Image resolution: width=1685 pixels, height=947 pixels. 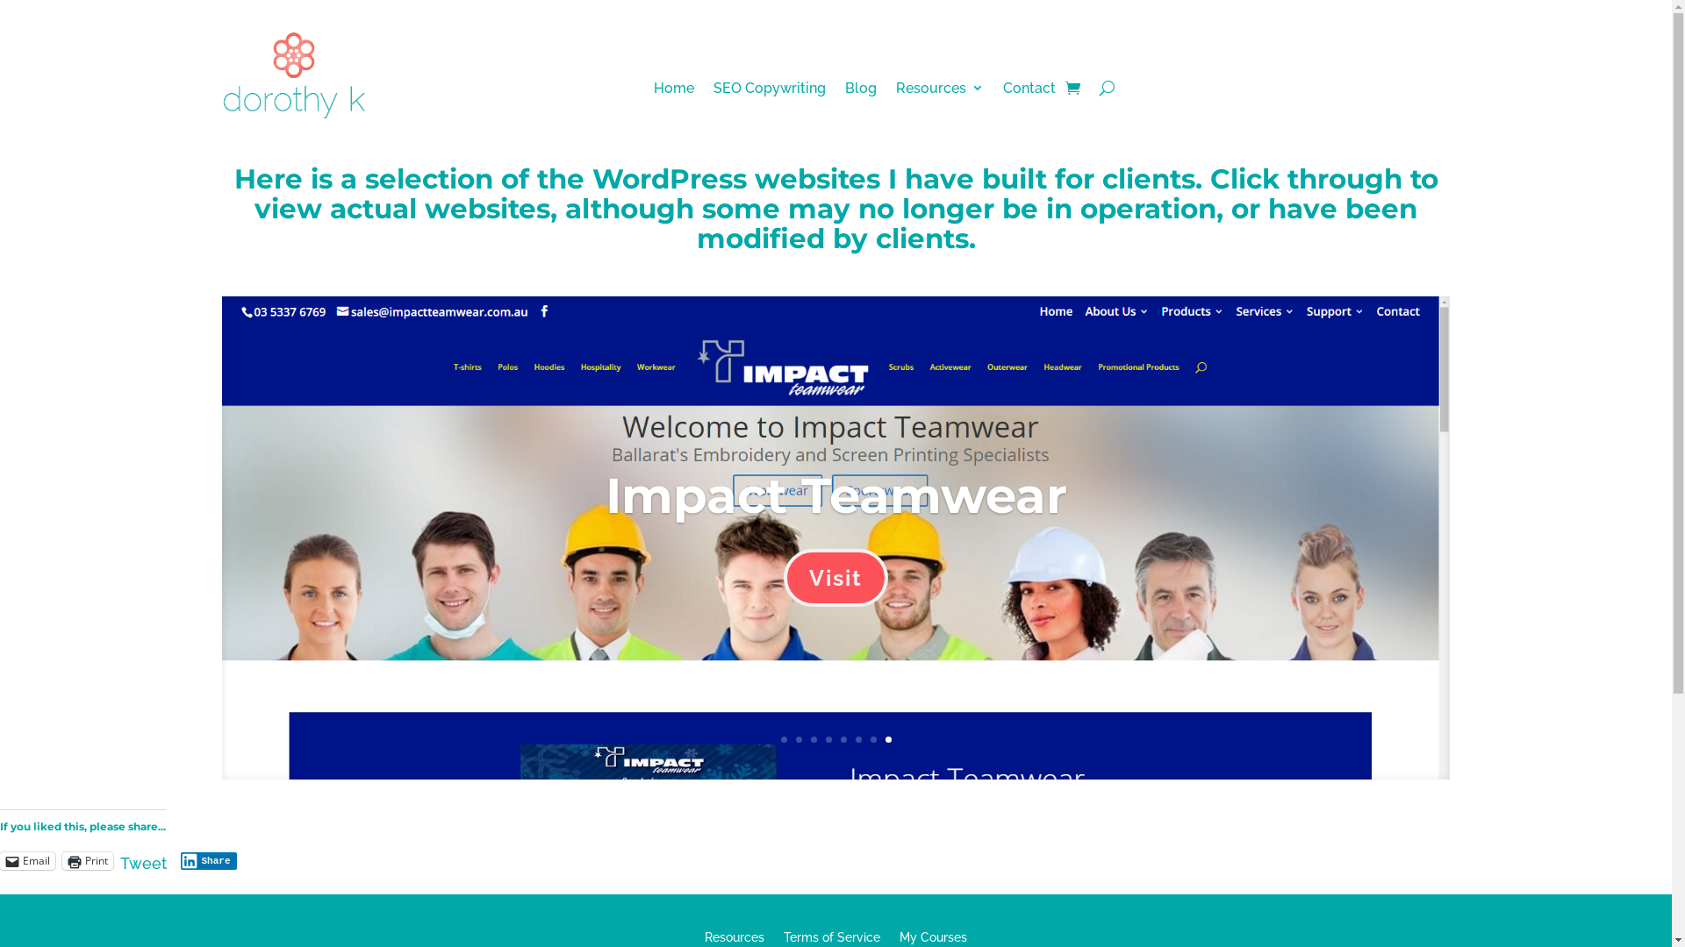 I want to click on 5, so click(x=843, y=740).